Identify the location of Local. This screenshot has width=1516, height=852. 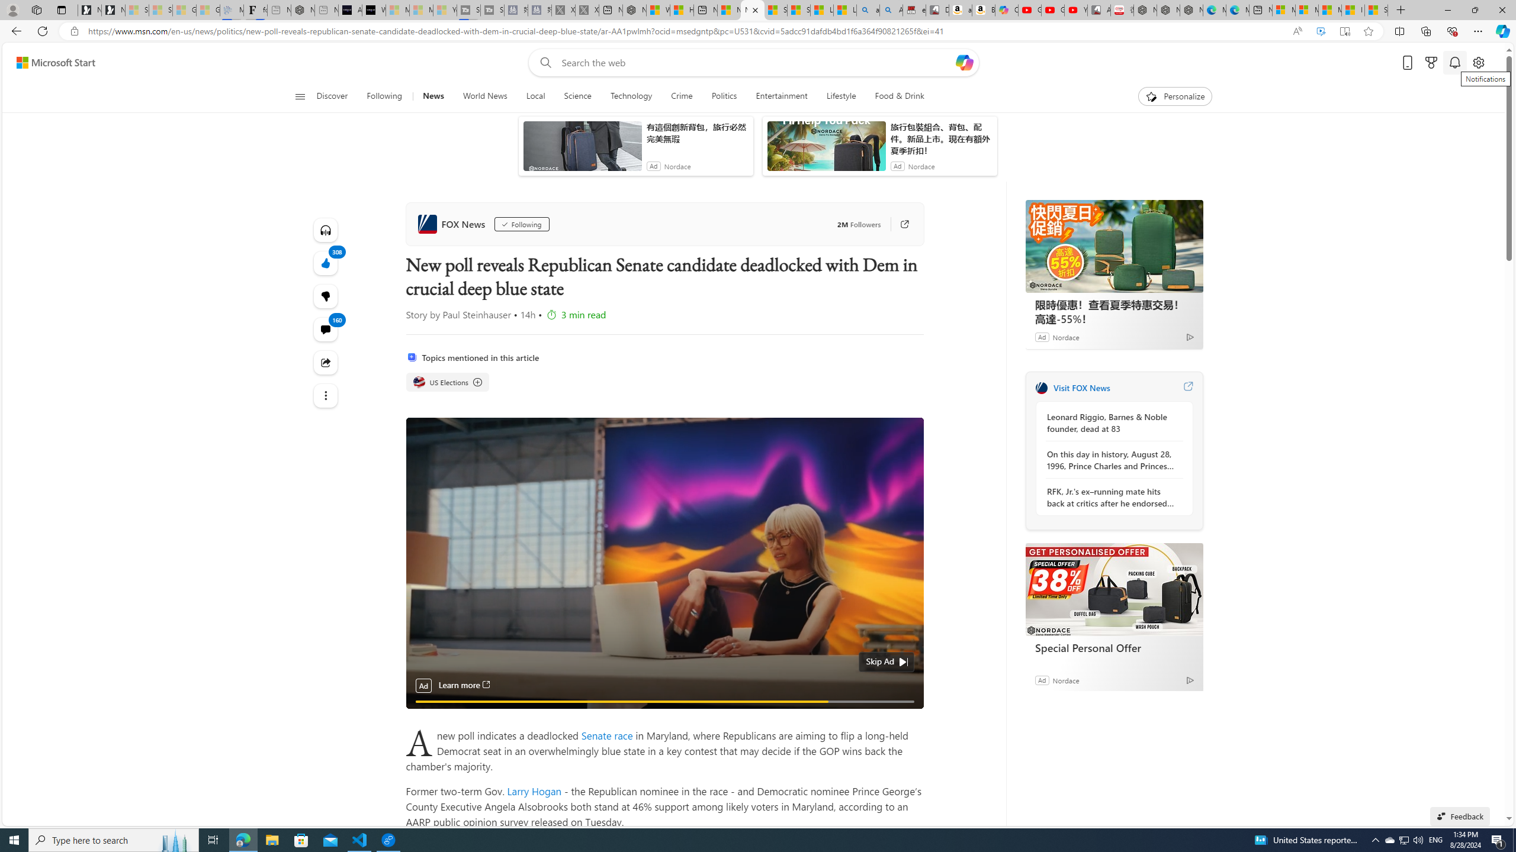
(535, 96).